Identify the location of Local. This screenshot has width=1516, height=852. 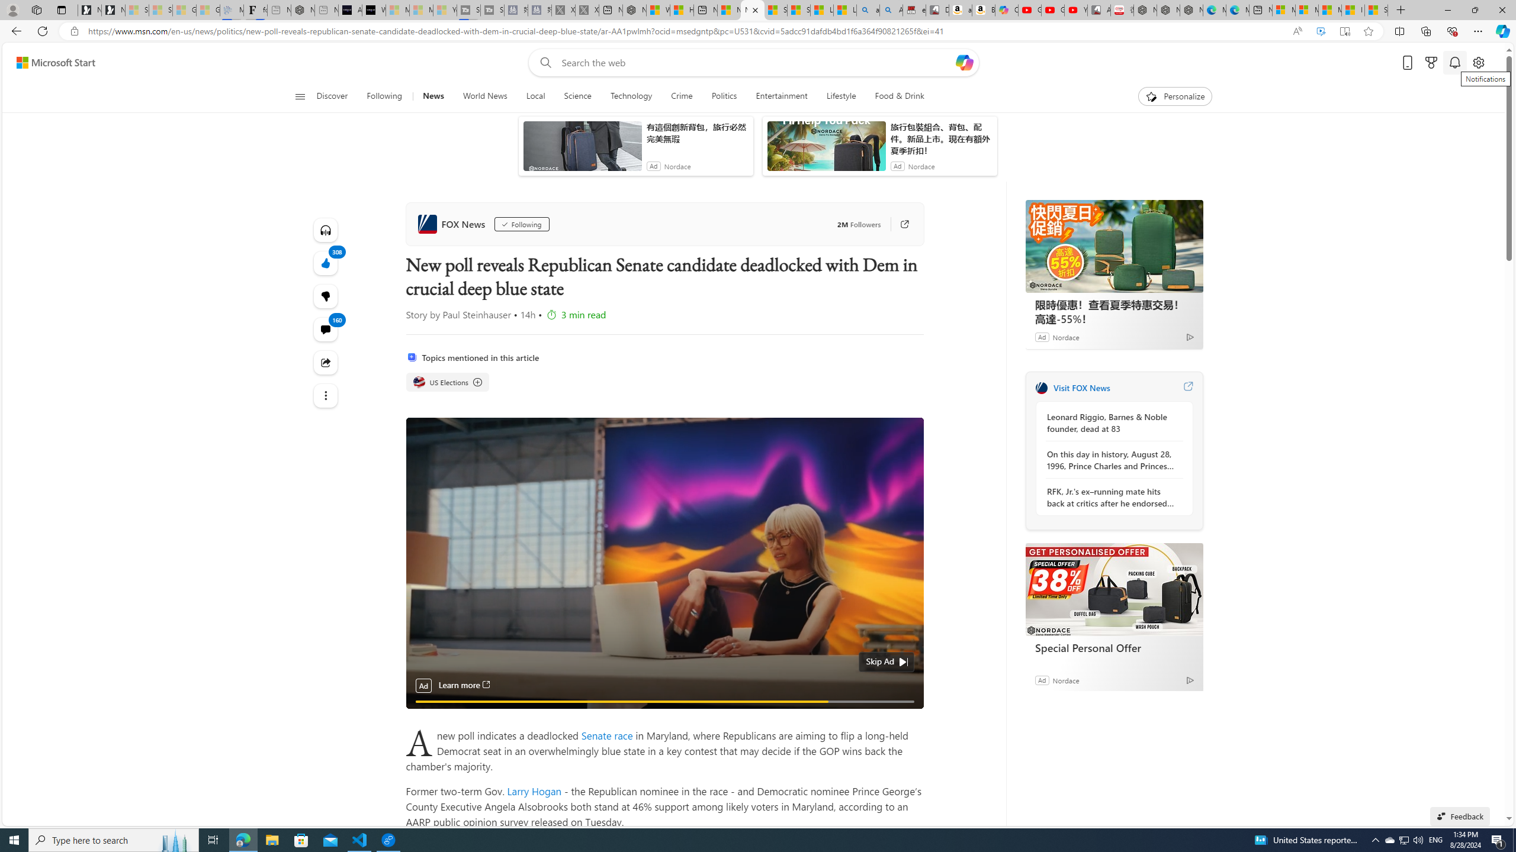
(535, 96).